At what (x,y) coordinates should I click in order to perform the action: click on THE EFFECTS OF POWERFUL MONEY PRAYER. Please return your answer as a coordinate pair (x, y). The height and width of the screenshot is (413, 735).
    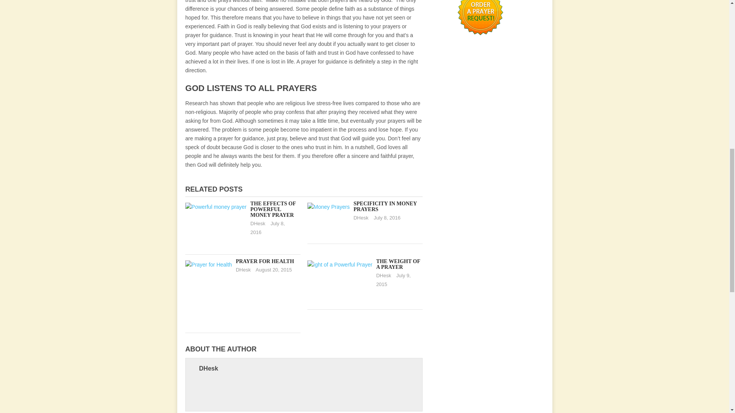
    Looking at the image, I should click on (273, 209).